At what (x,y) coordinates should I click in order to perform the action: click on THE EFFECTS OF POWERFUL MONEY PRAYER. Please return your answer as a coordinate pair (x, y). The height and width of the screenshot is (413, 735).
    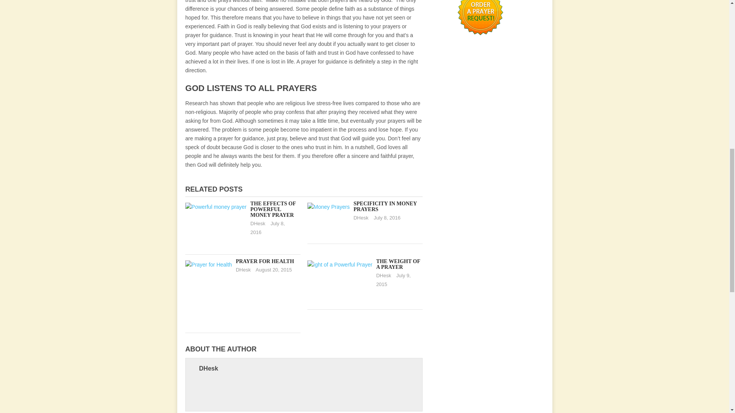
    Looking at the image, I should click on (273, 209).